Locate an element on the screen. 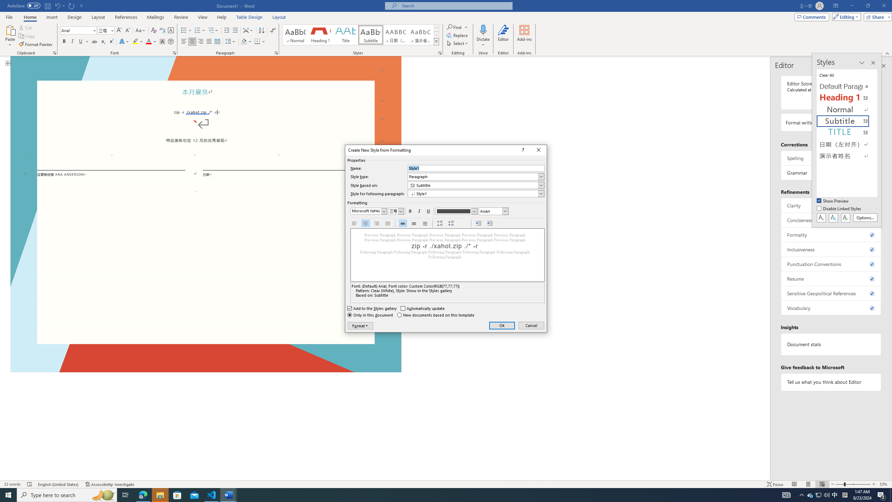 This screenshot has width=892, height=502. Task View is located at coordinates (125, 495).